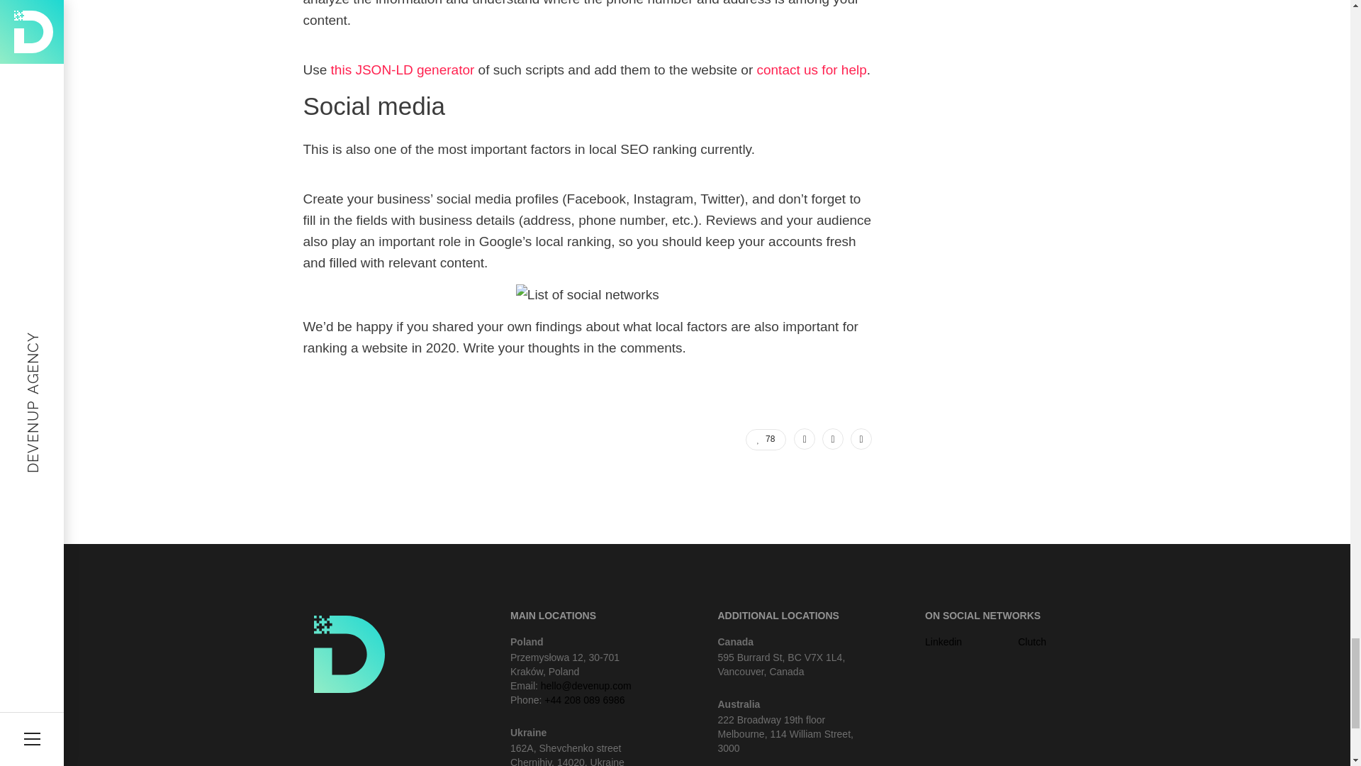 The width and height of the screenshot is (1361, 766). What do you see at coordinates (811, 70) in the screenshot?
I see `contact us for help` at bounding box center [811, 70].